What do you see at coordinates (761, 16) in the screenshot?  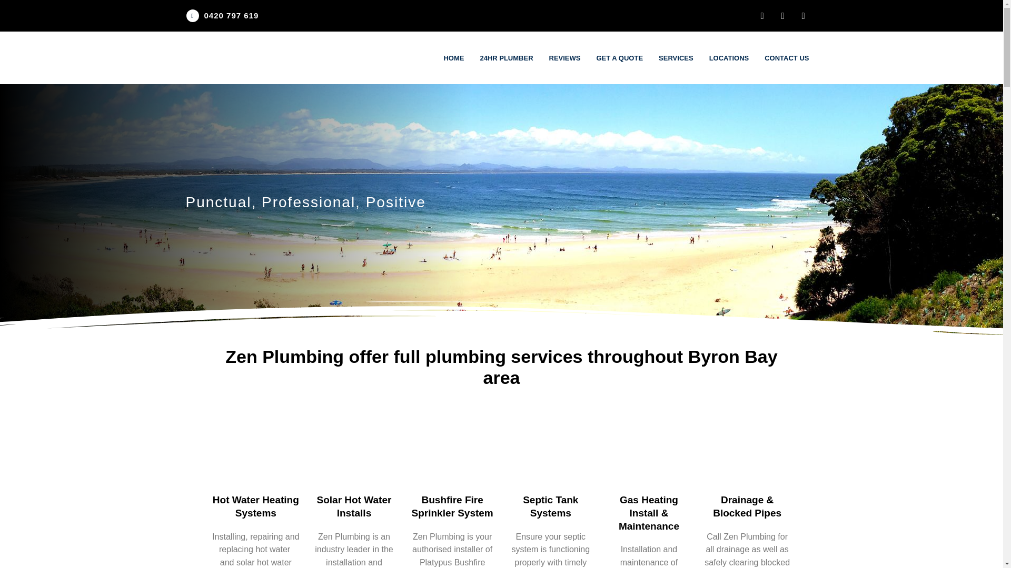 I see `Facebook` at bounding box center [761, 16].